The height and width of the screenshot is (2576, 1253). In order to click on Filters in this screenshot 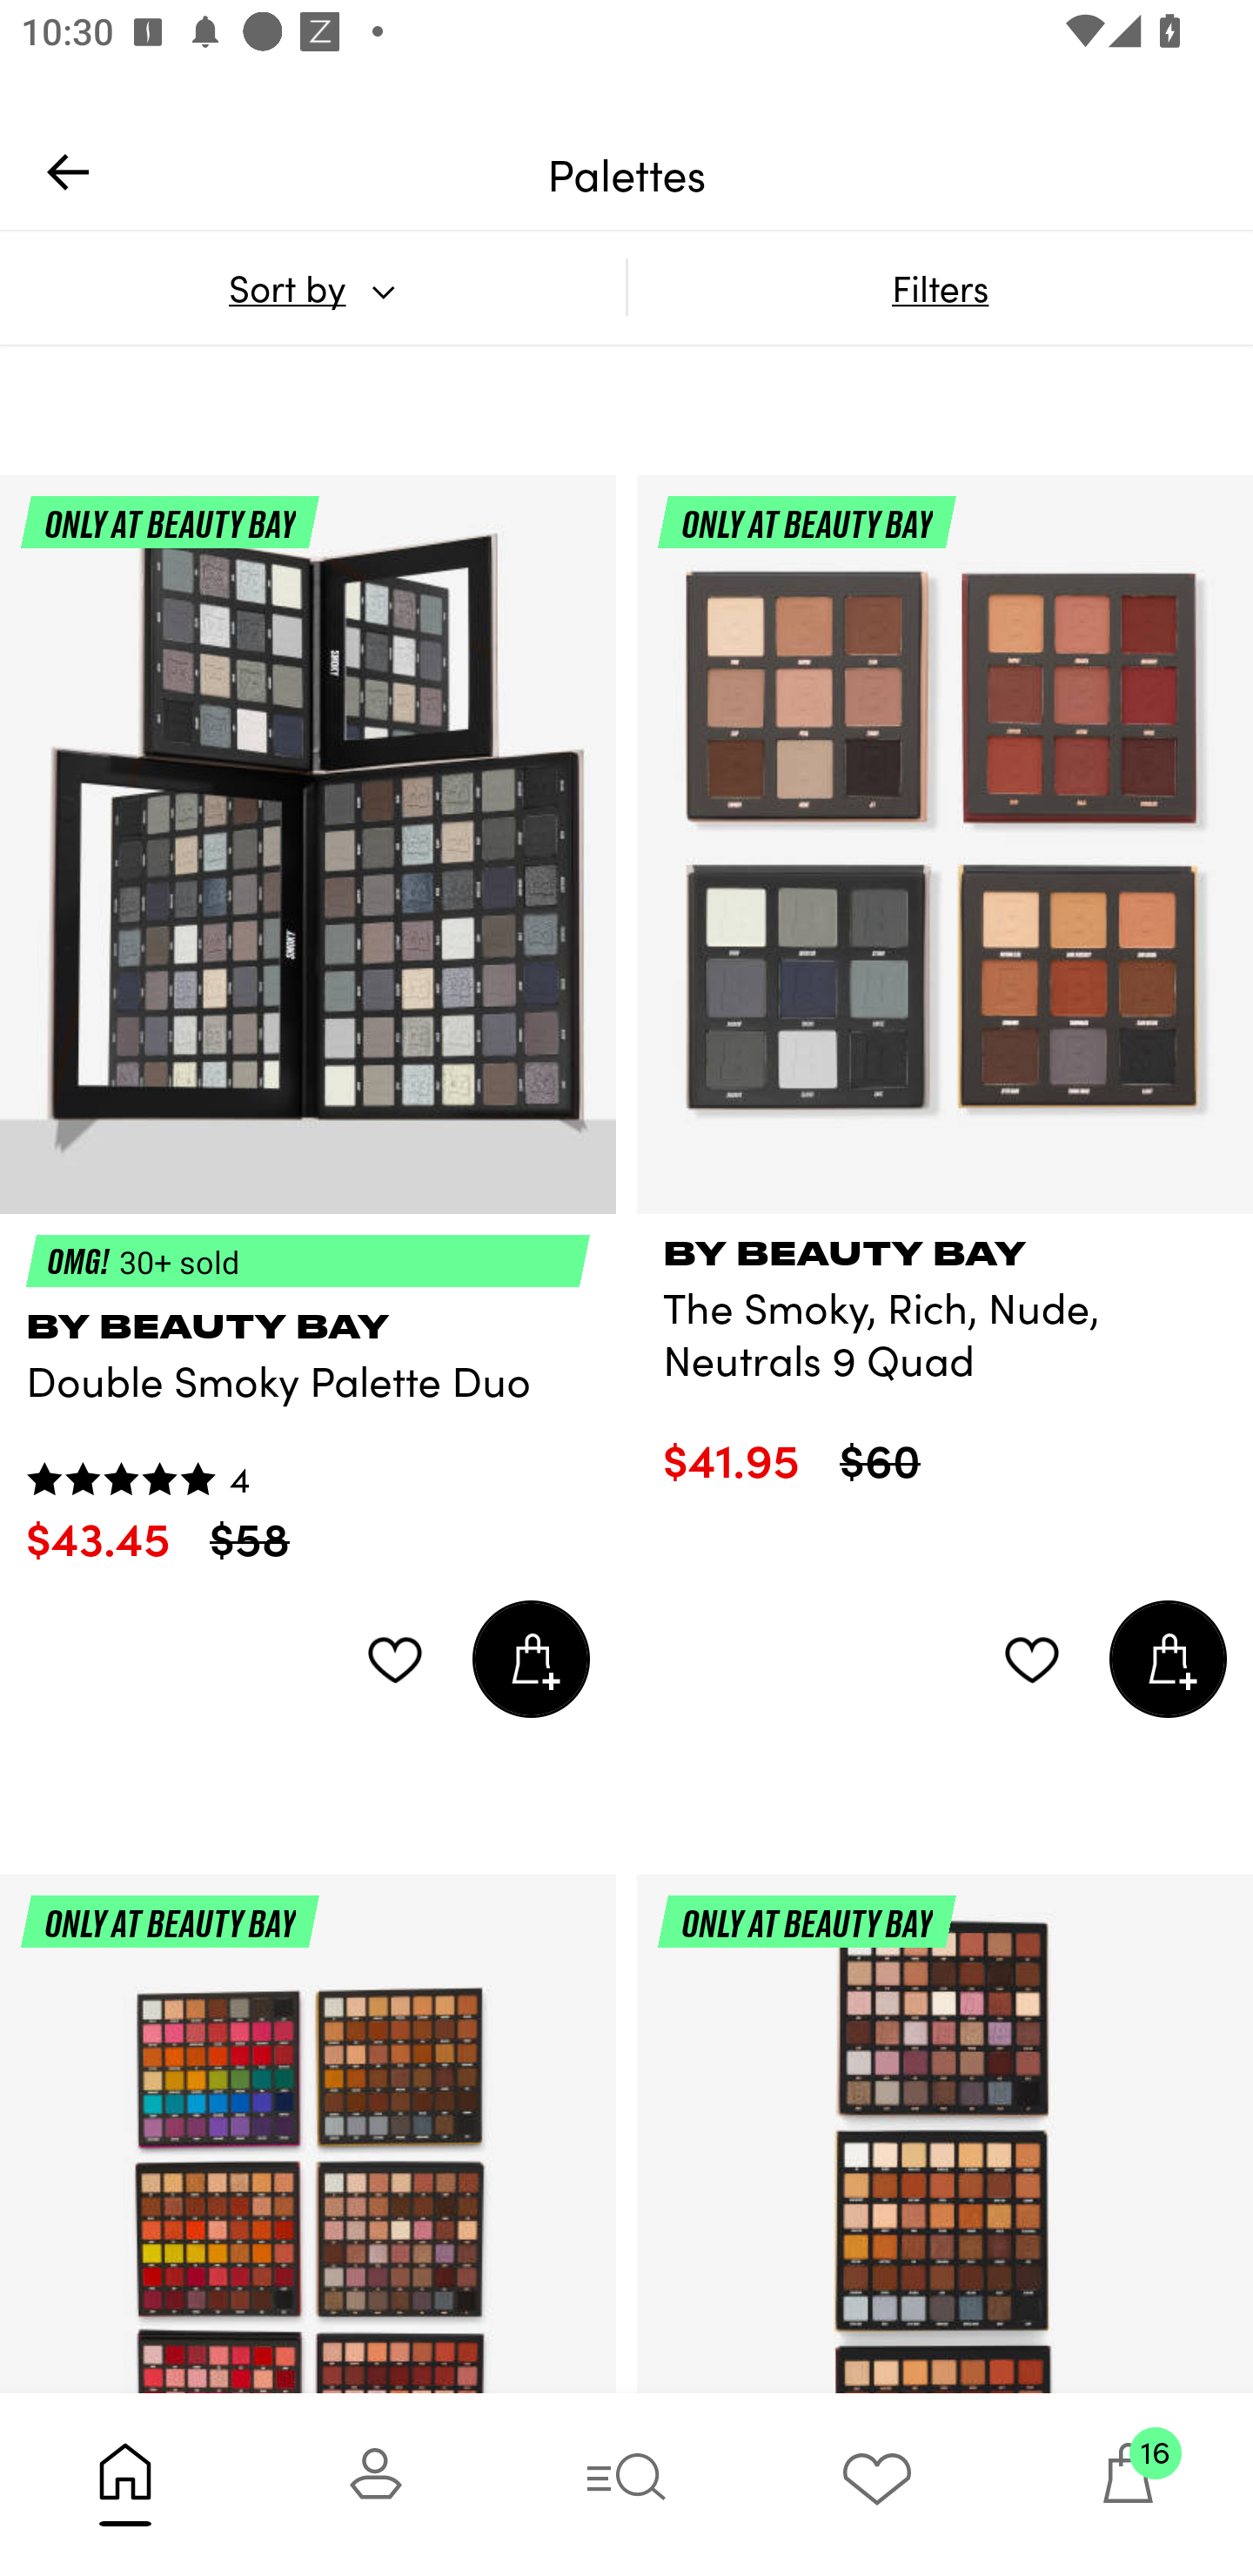, I will do `click(940, 287)`.